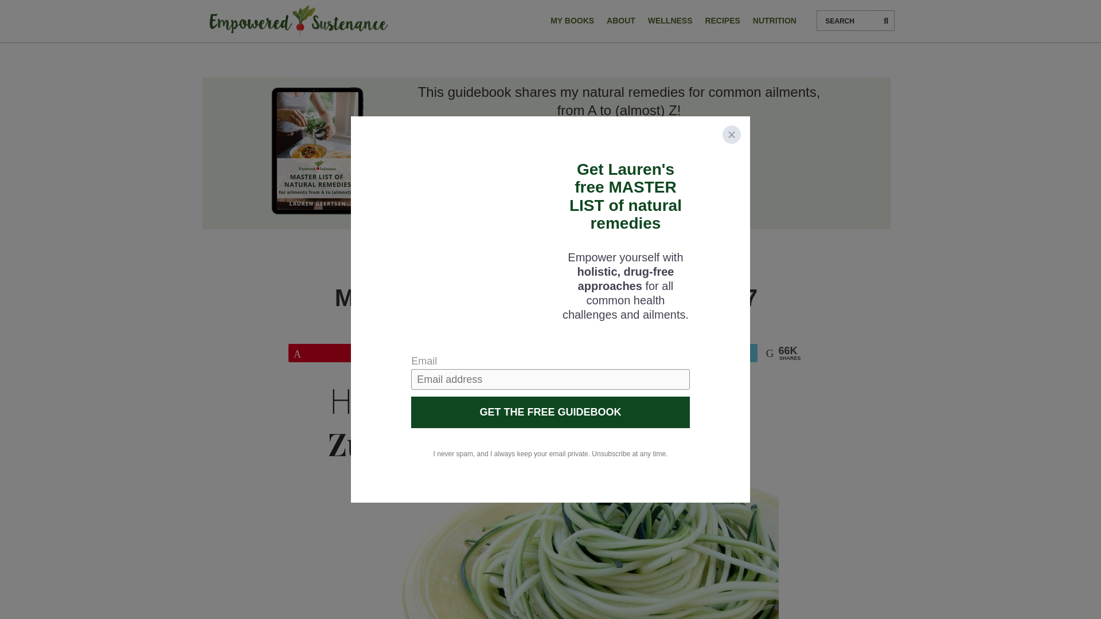  I want to click on 66K, so click(365, 352).